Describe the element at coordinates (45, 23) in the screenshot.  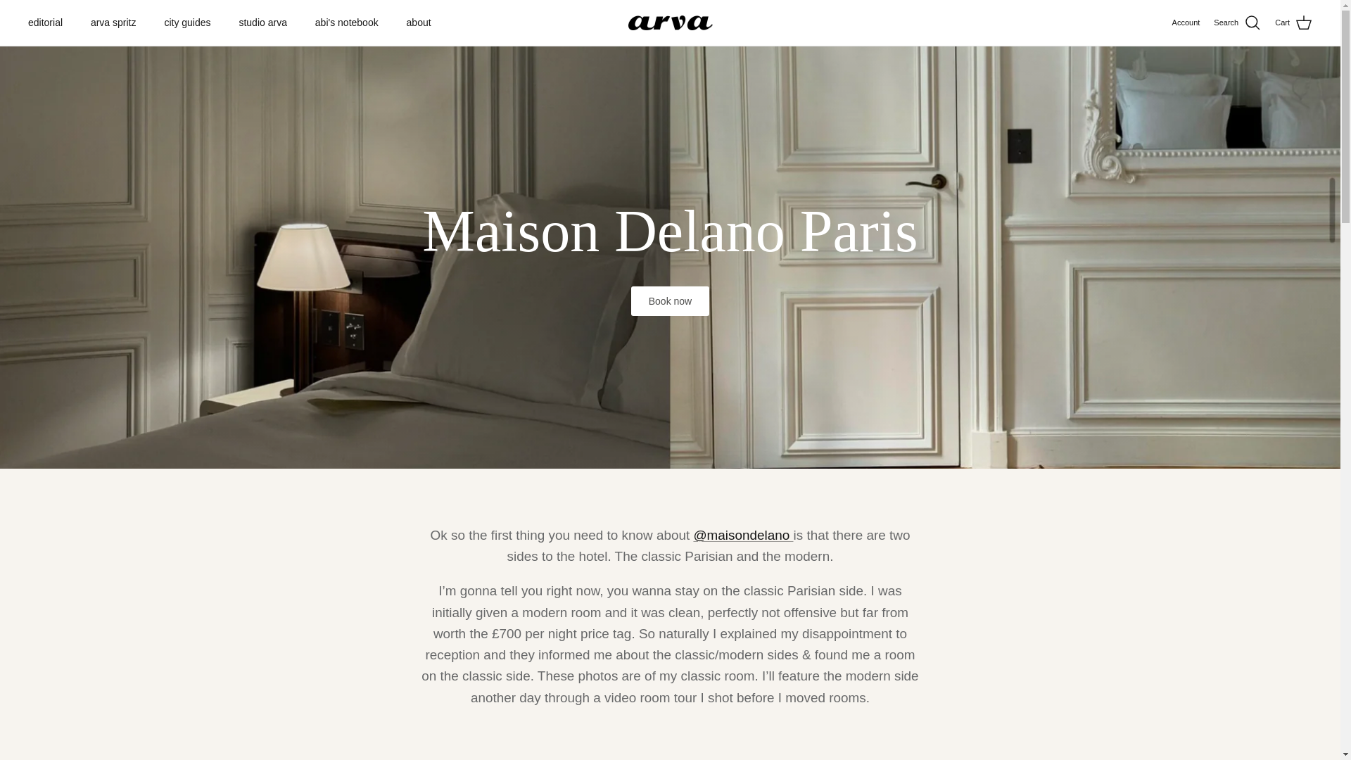
I see `editorial` at that location.